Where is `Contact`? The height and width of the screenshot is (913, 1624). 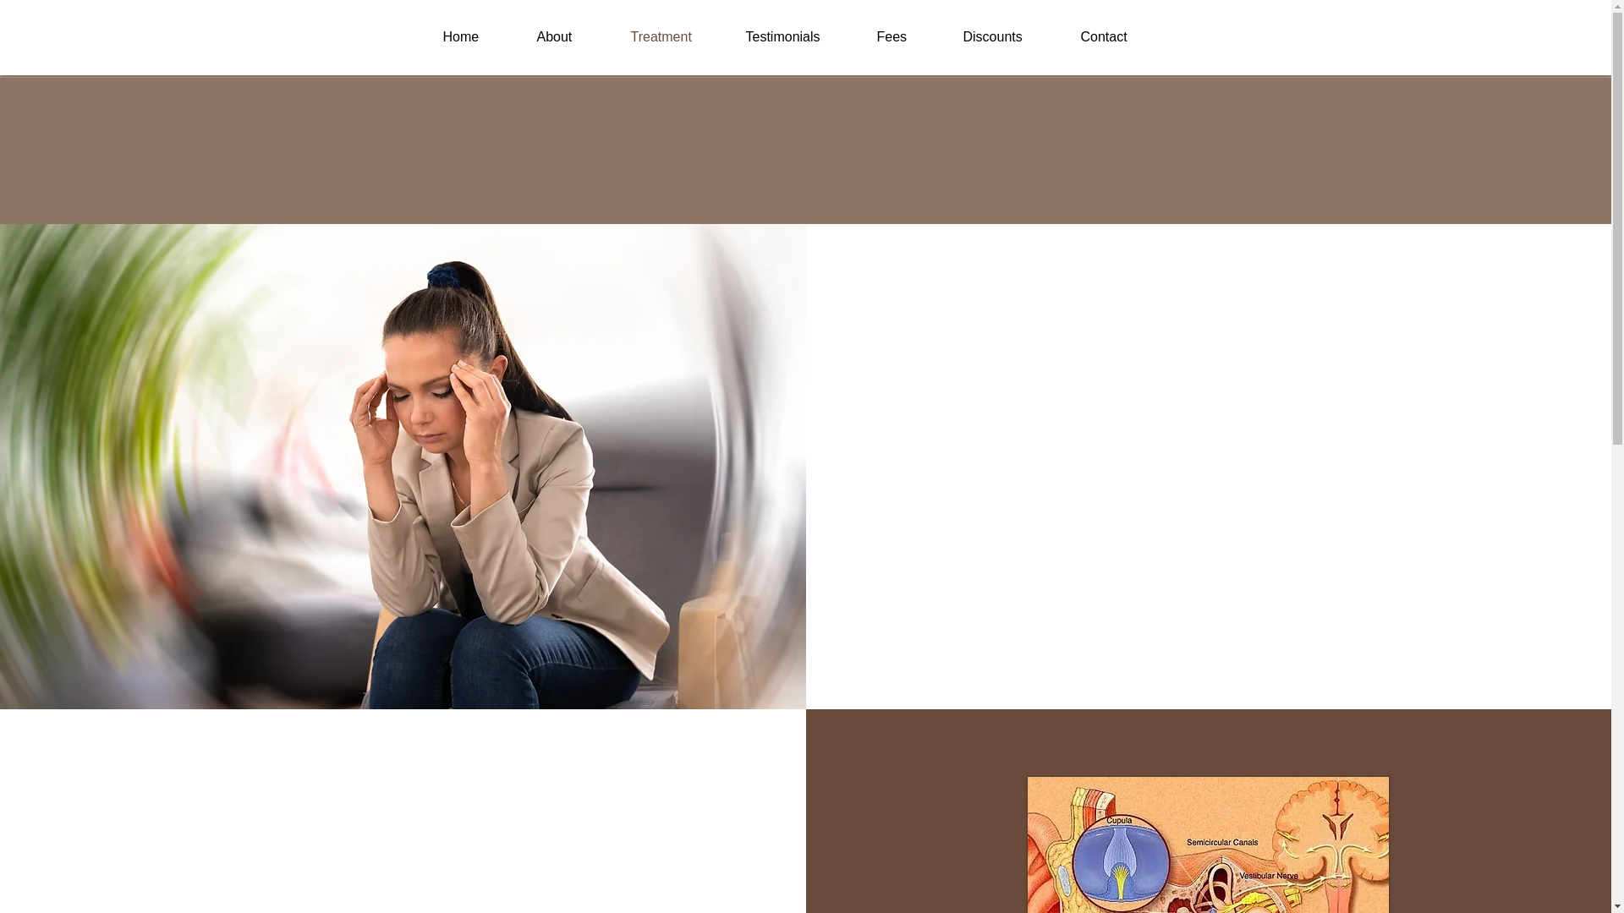
Contact is located at coordinates (1123, 36).